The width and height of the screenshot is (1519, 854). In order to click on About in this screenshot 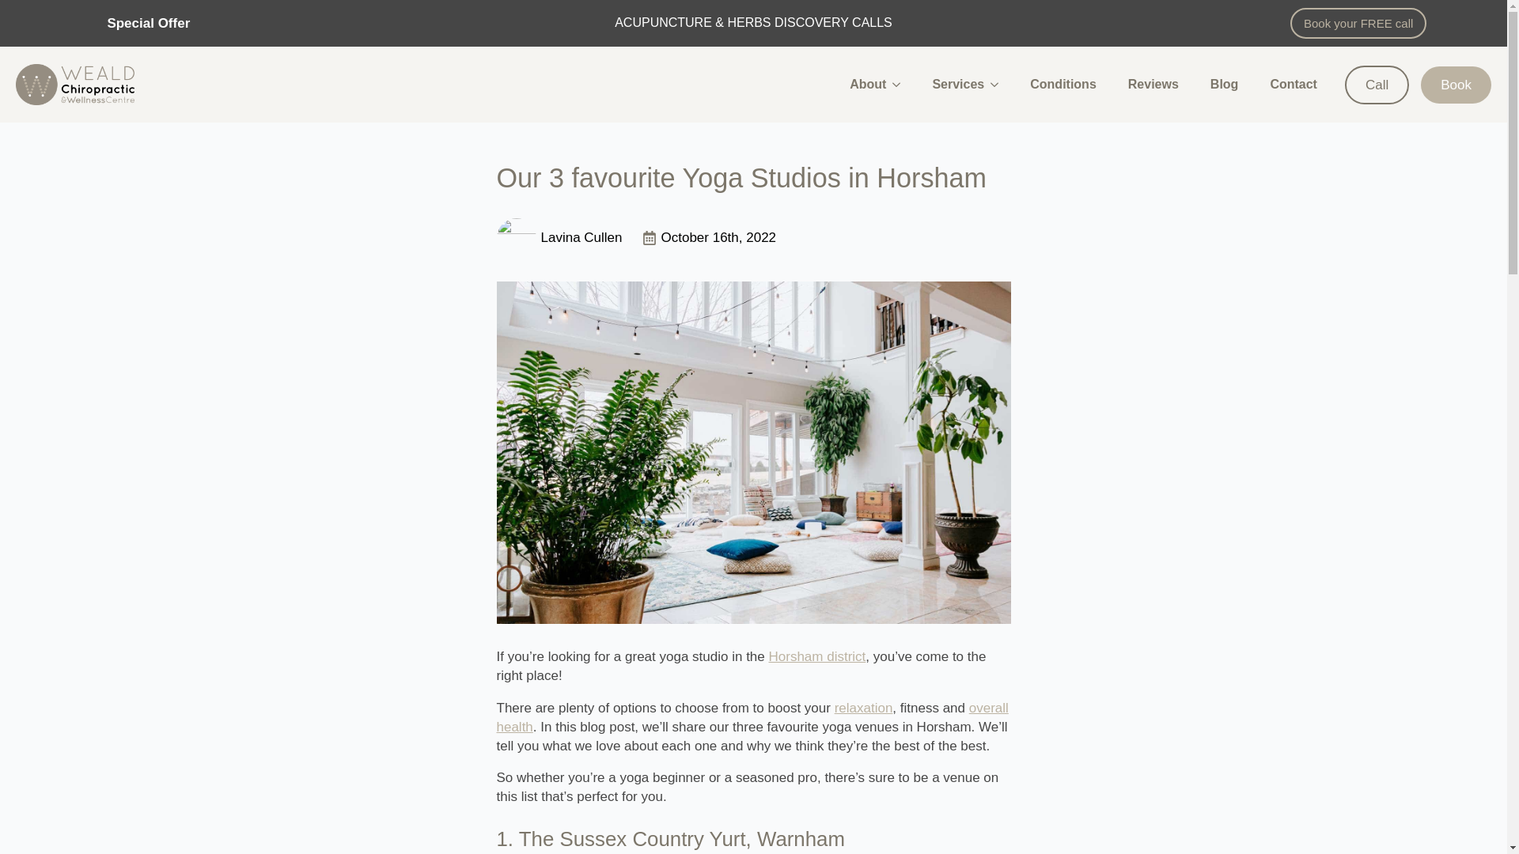, I will do `click(859, 84)`.